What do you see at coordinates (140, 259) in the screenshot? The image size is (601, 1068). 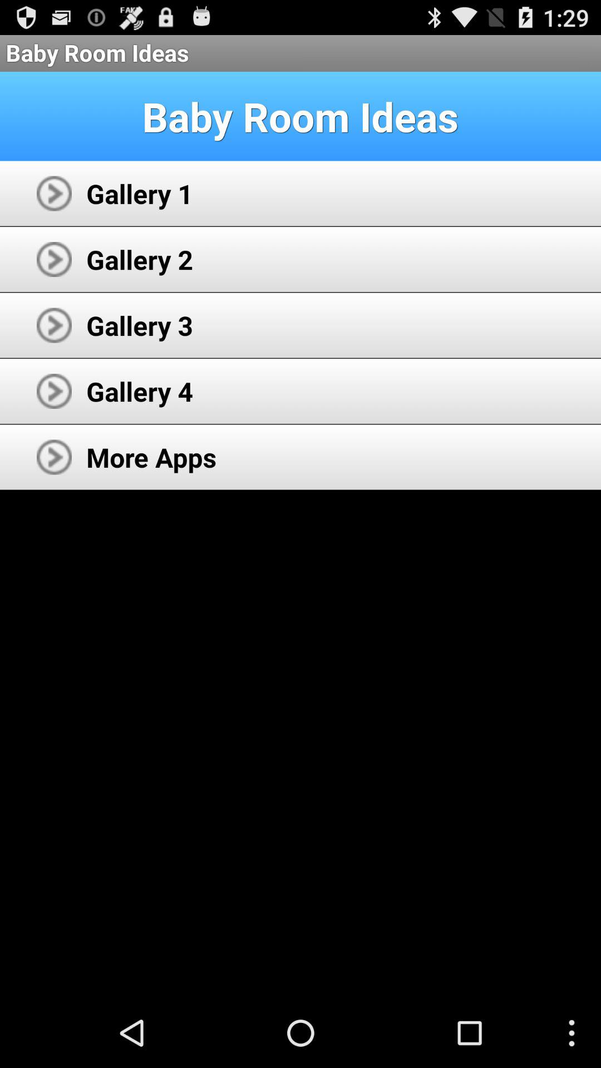 I see `press the gallery 2` at bounding box center [140, 259].